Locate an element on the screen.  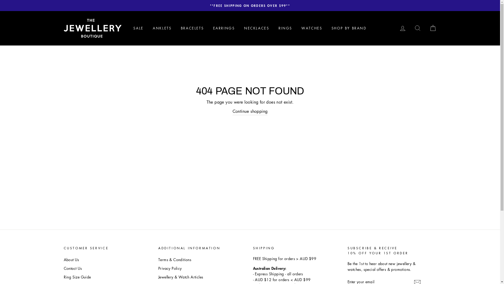
BRACELETS is located at coordinates (192, 28).